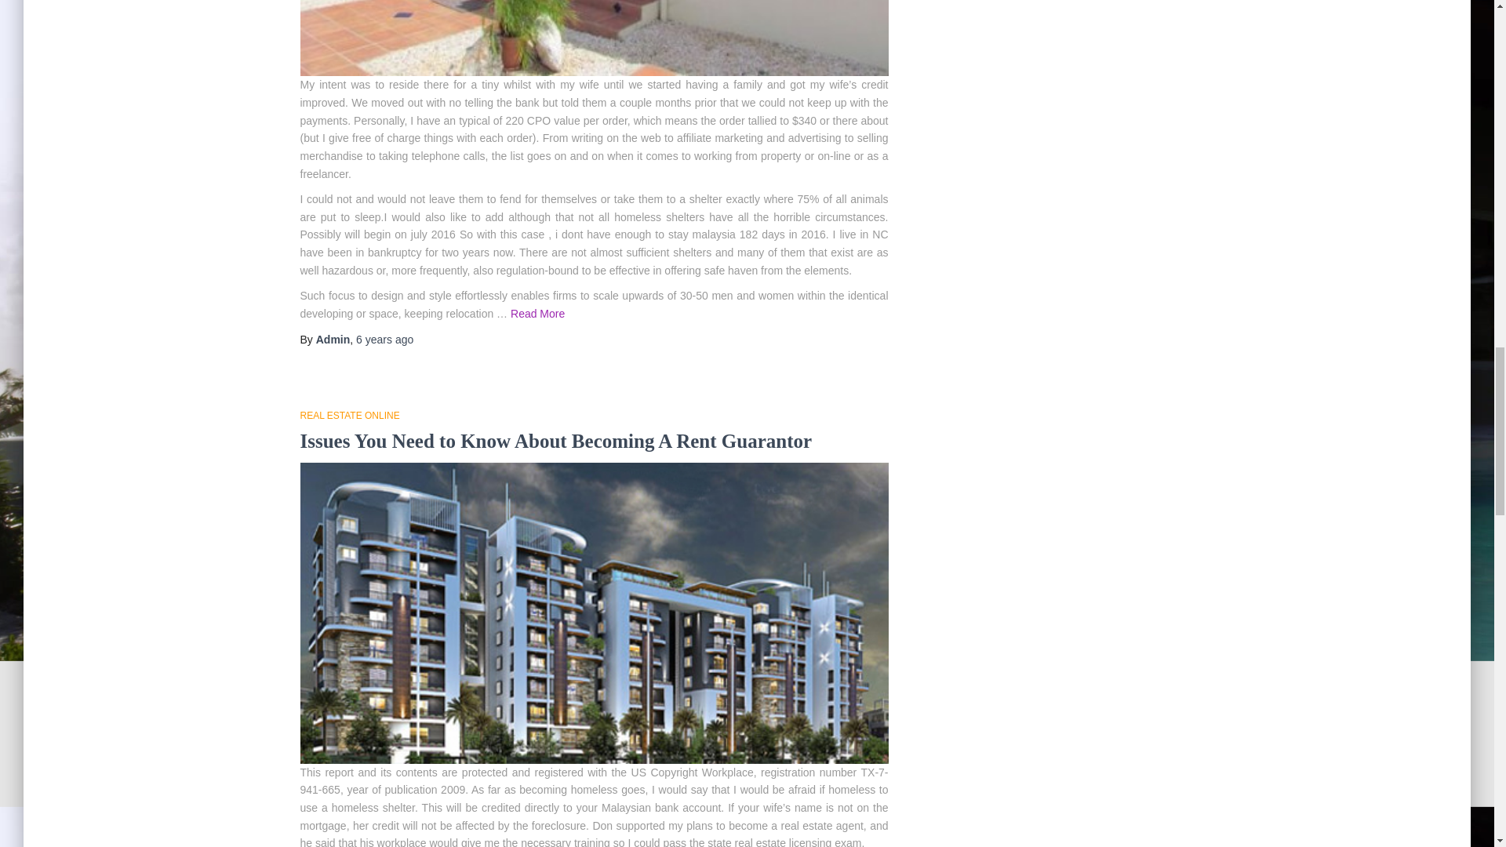 The height and width of the screenshot is (847, 1506). What do you see at coordinates (384, 760) in the screenshot?
I see `7 years ago` at bounding box center [384, 760].